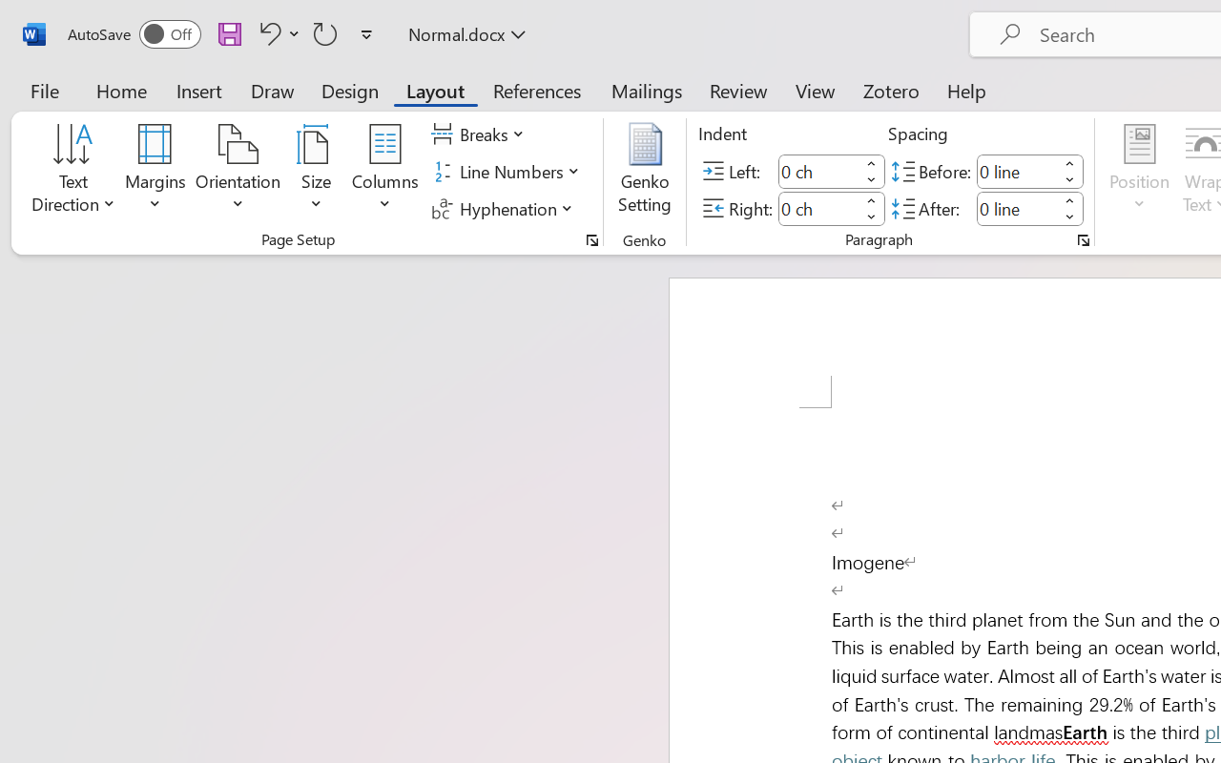 The image size is (1221, 763). I want to click on Help, so click(967, 90).